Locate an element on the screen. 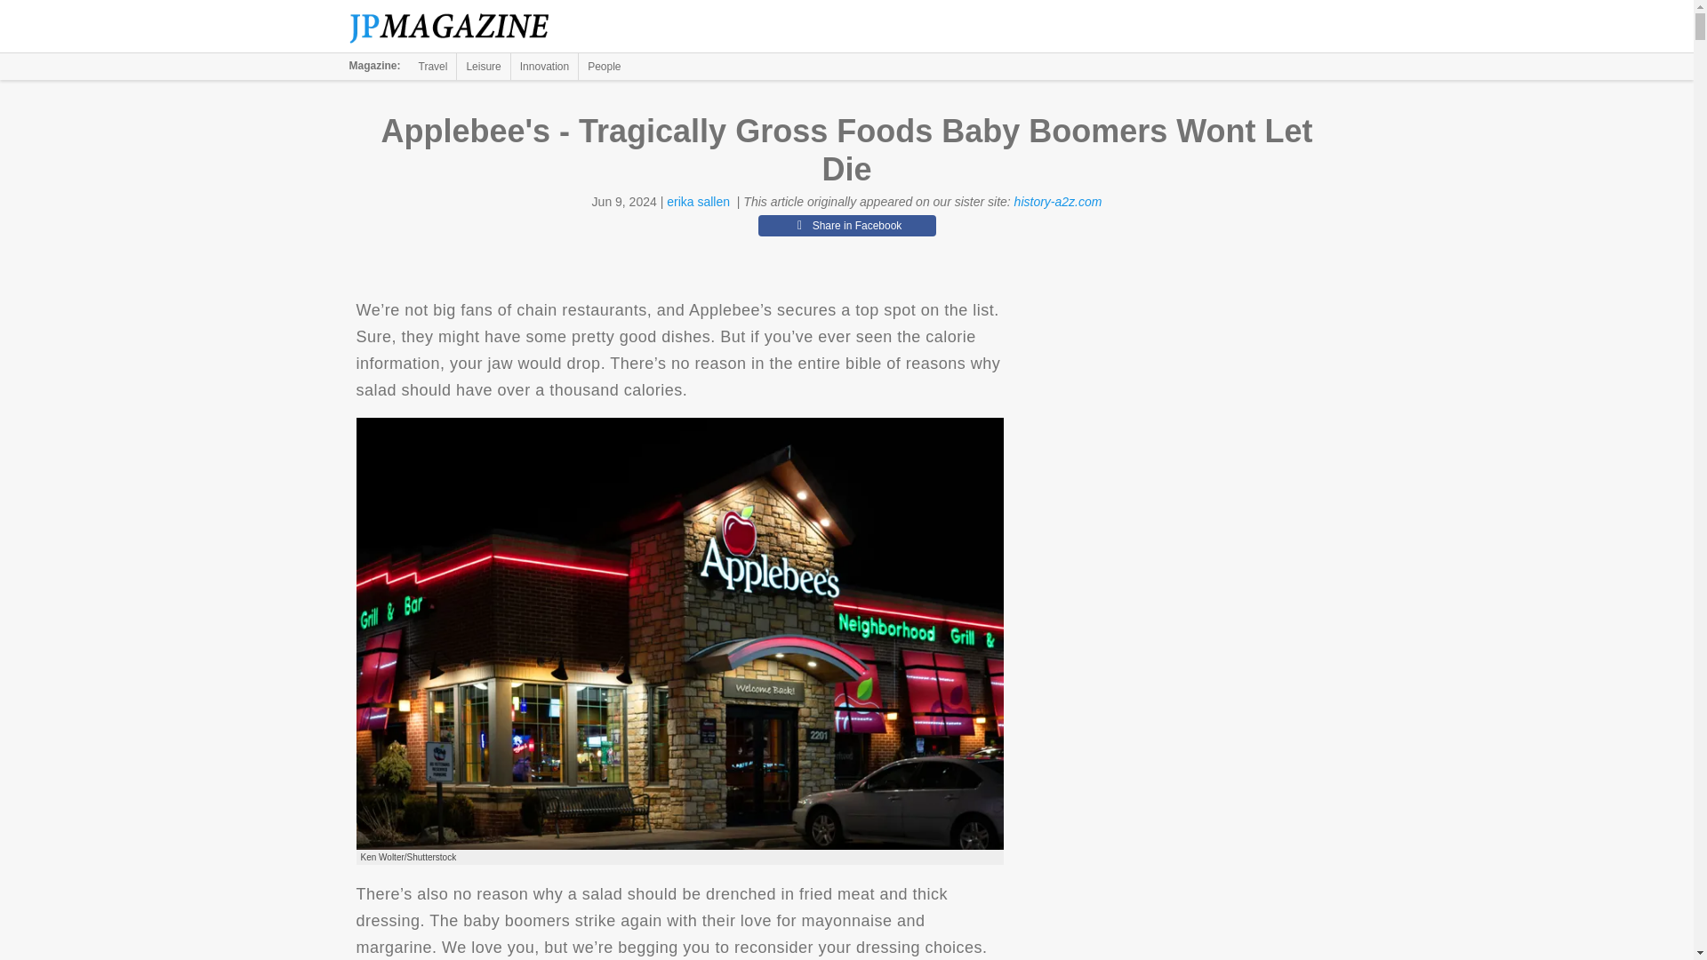  Leisure is located at coordinates (483, 66).